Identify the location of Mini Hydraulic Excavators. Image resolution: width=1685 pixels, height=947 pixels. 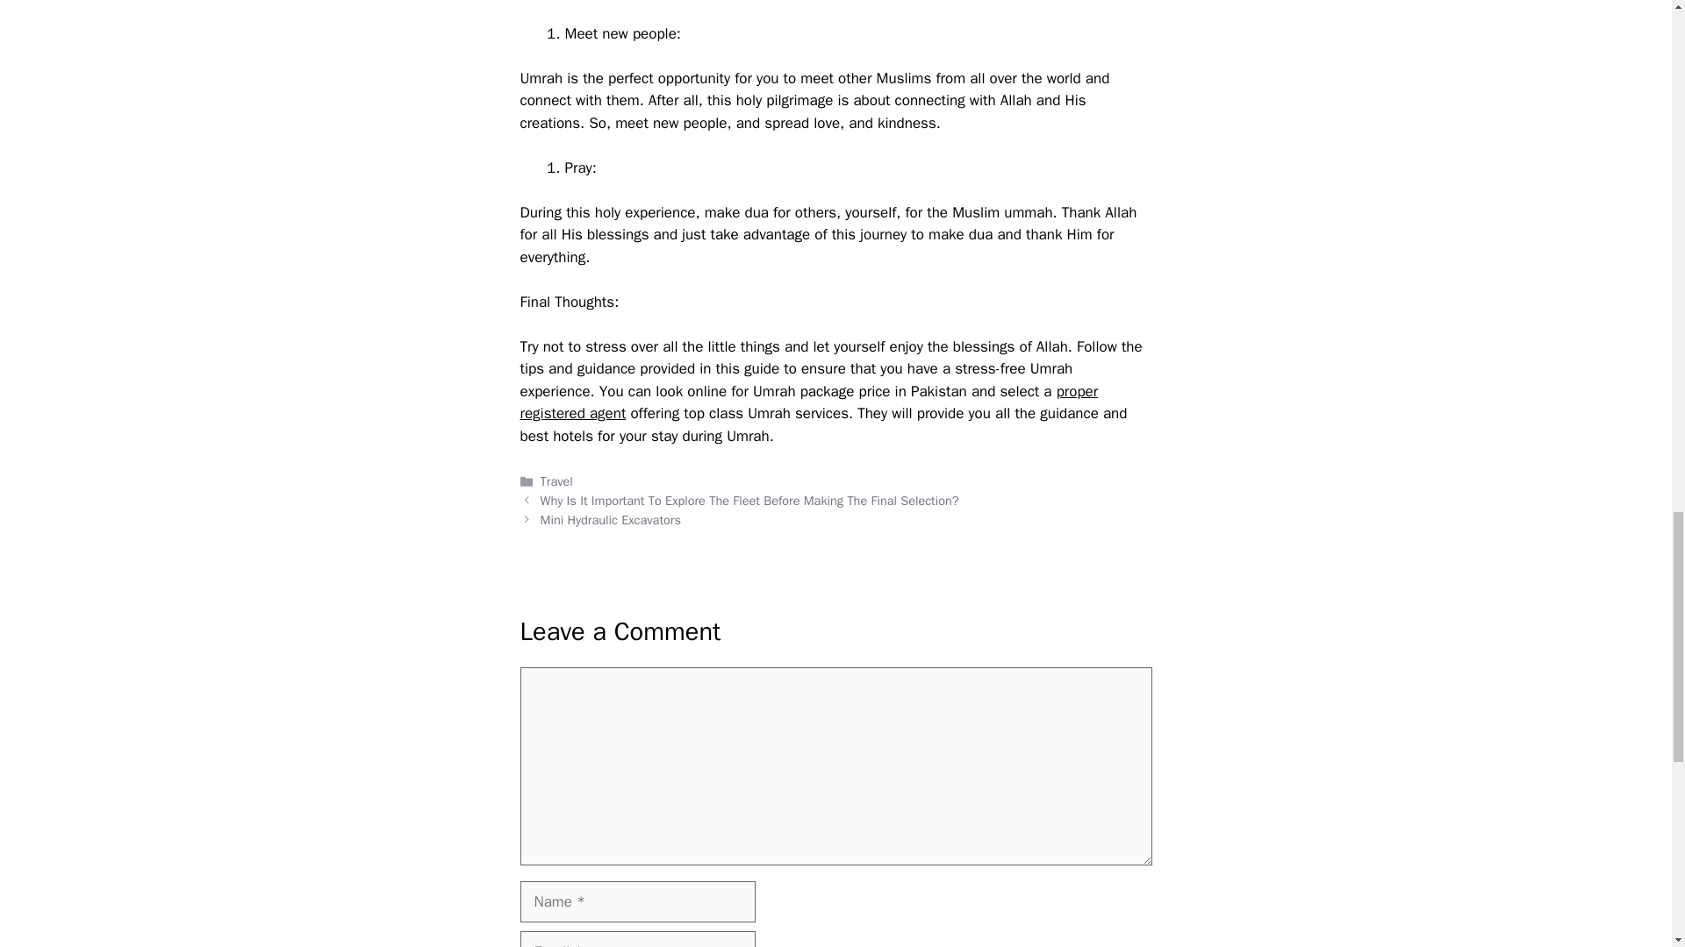
(611, 519).